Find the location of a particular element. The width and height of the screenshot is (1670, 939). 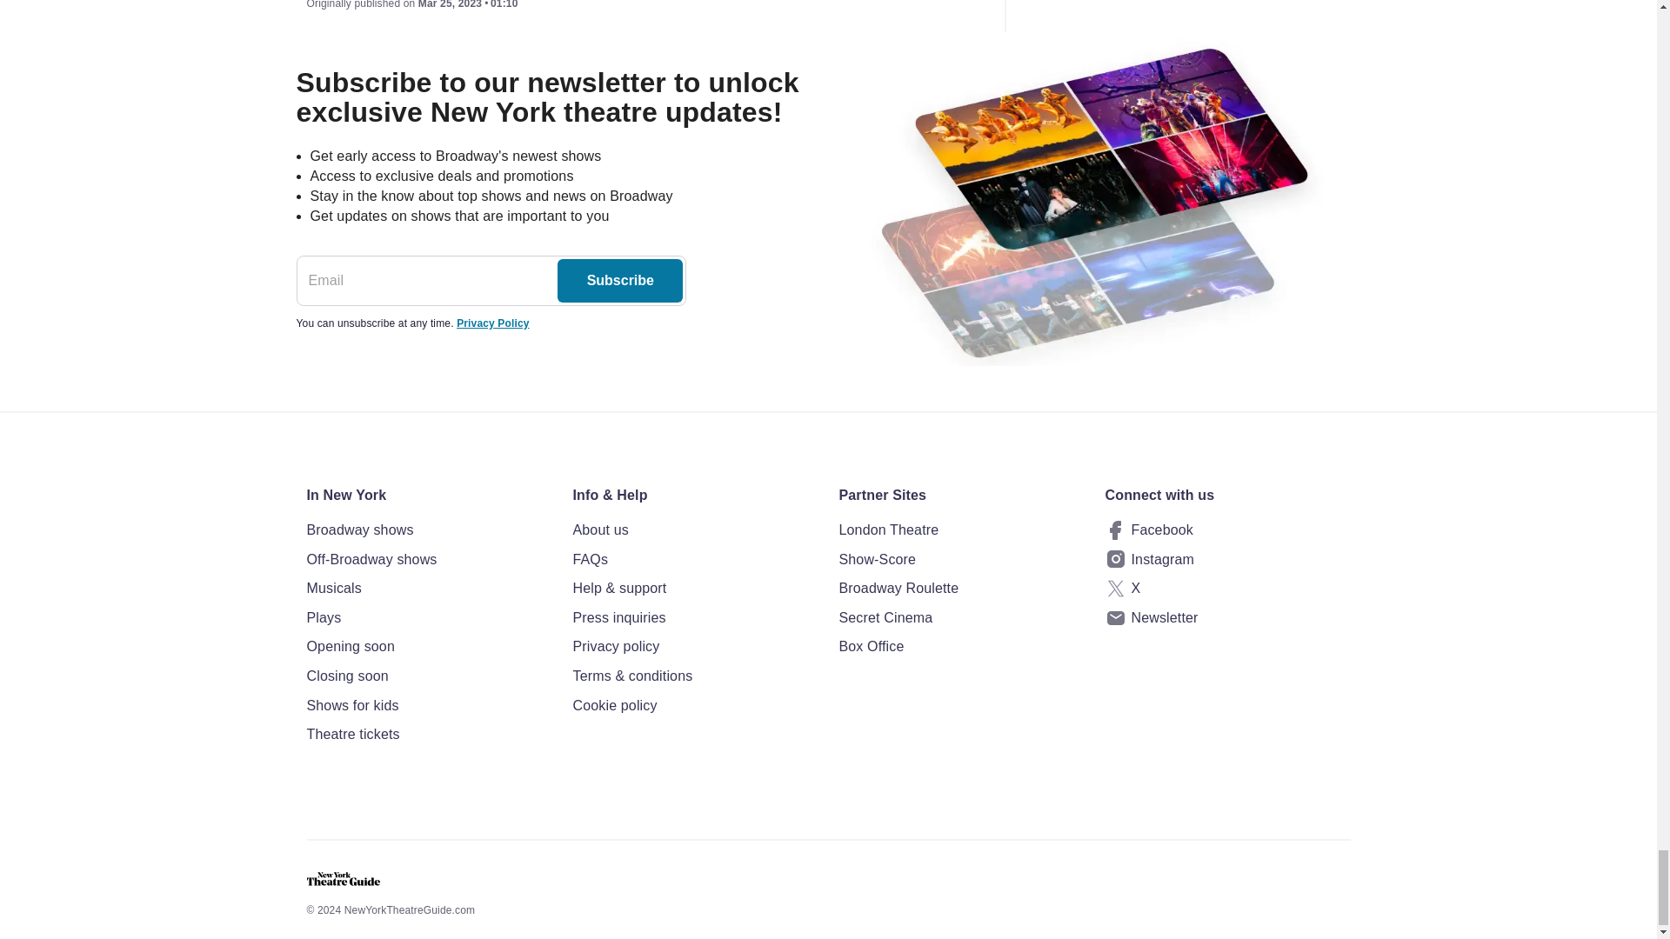

London Theatre is located at coordinates (960, 530).